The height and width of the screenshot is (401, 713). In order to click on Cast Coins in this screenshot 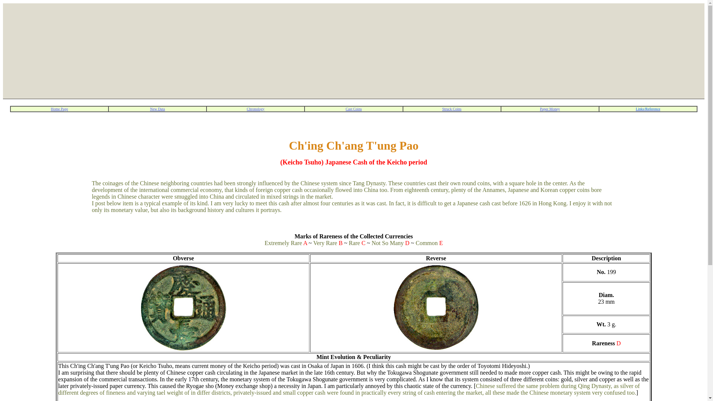, I will do `click(354, 108)`.